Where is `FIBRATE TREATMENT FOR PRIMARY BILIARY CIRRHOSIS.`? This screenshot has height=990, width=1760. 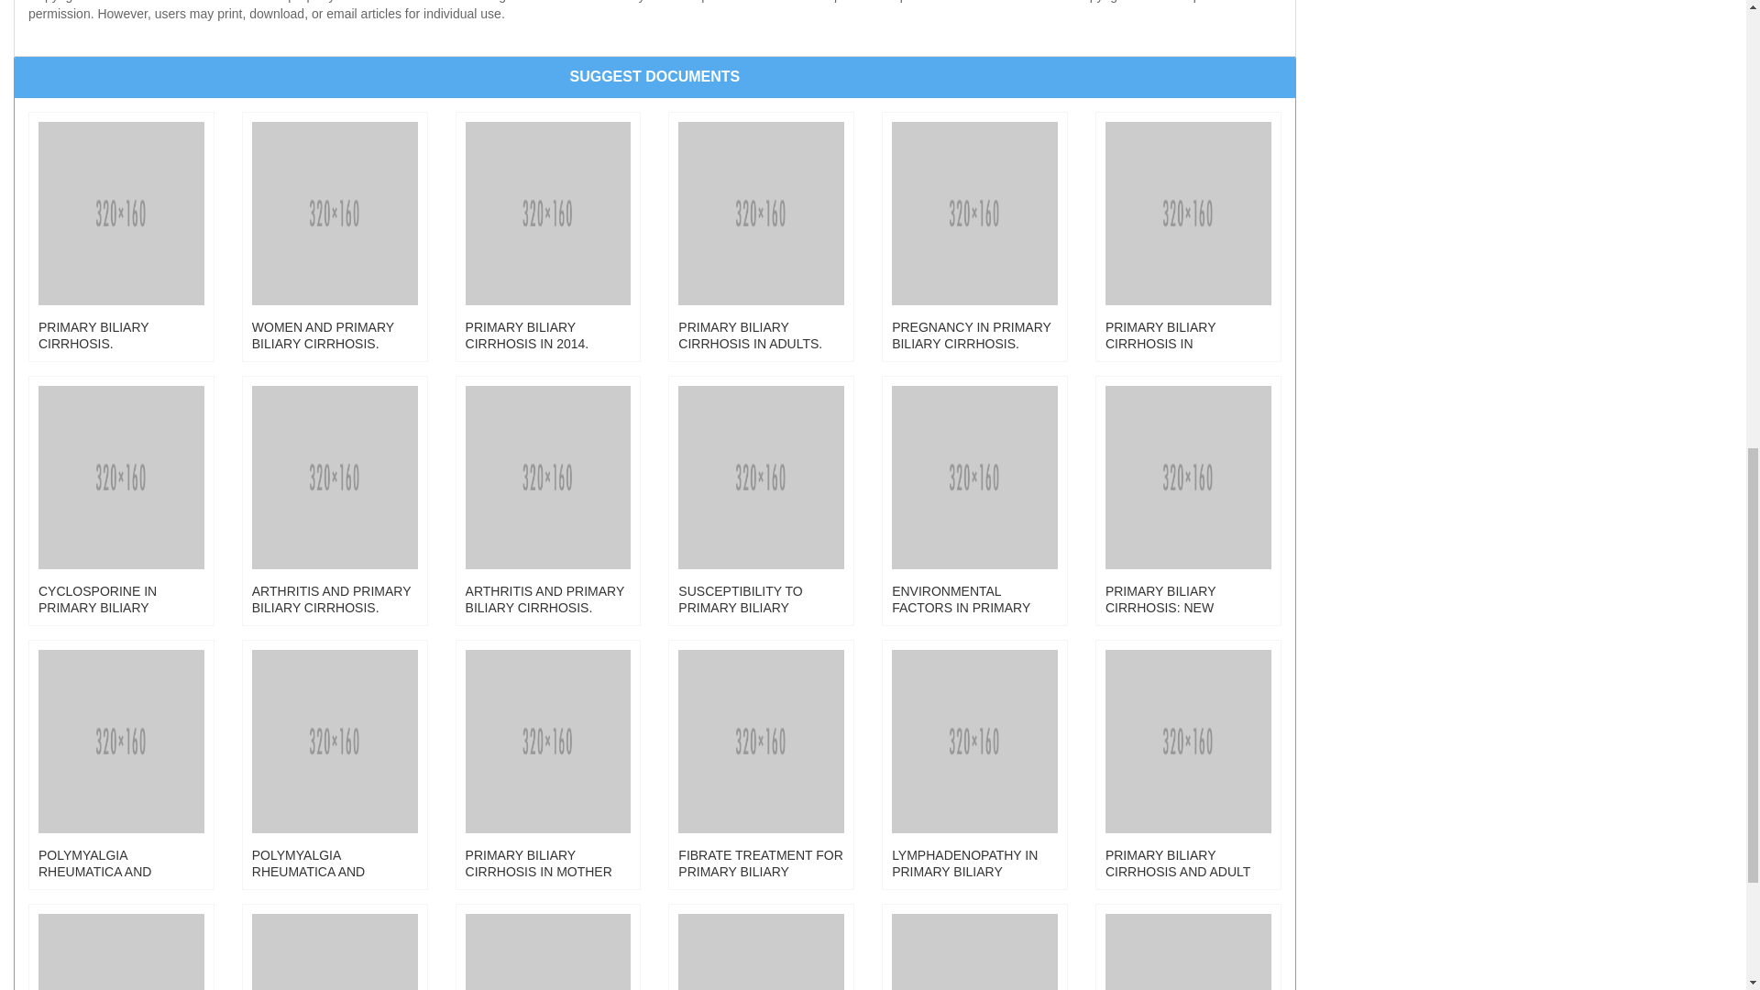
FIBRATE TREATMENT FOR PRIMARY BILIARY CIRRHOSIS. is located at coordinates (761, 807).